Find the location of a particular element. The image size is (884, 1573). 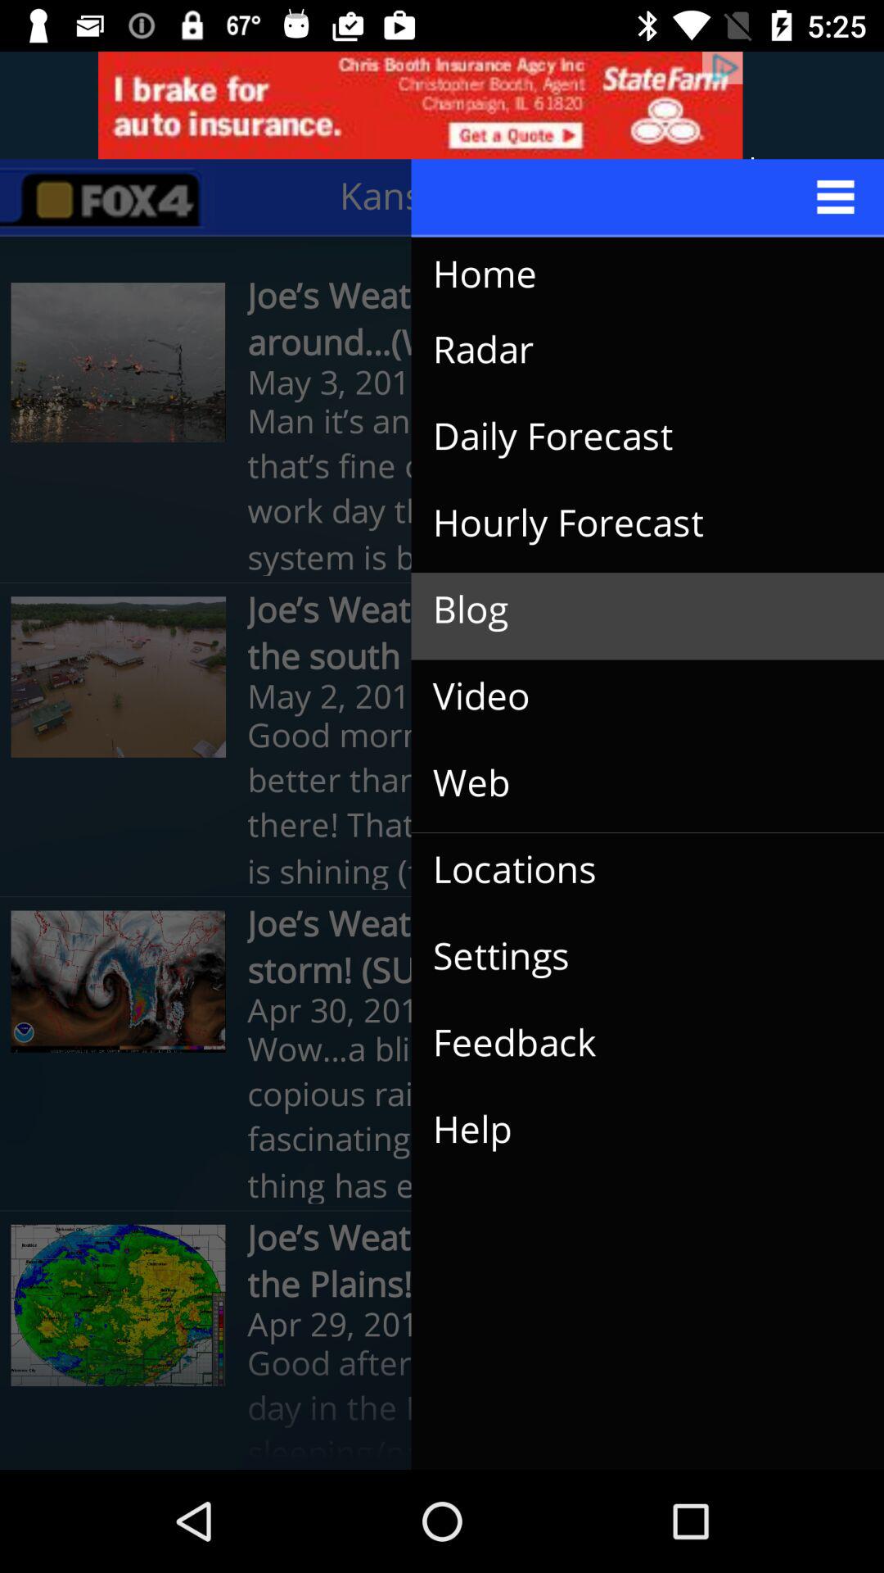

open advertisement link is located at coordinates (442, 105).